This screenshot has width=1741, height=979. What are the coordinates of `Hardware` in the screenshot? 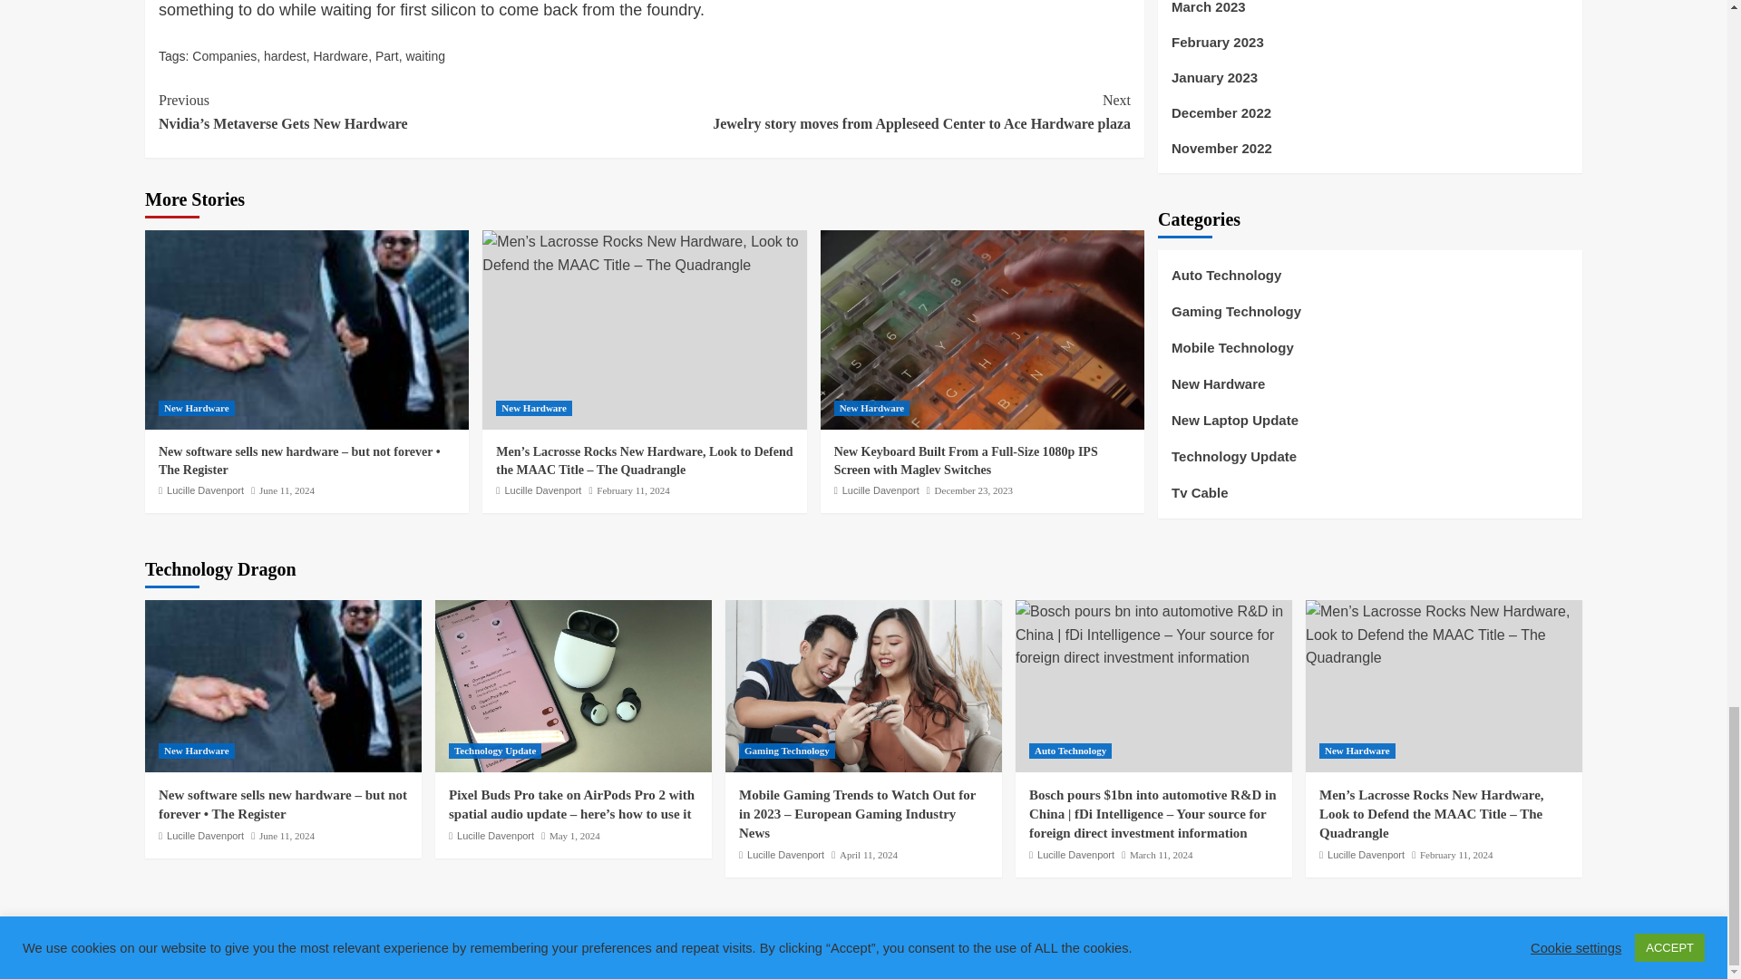 It's located at (340, 56).